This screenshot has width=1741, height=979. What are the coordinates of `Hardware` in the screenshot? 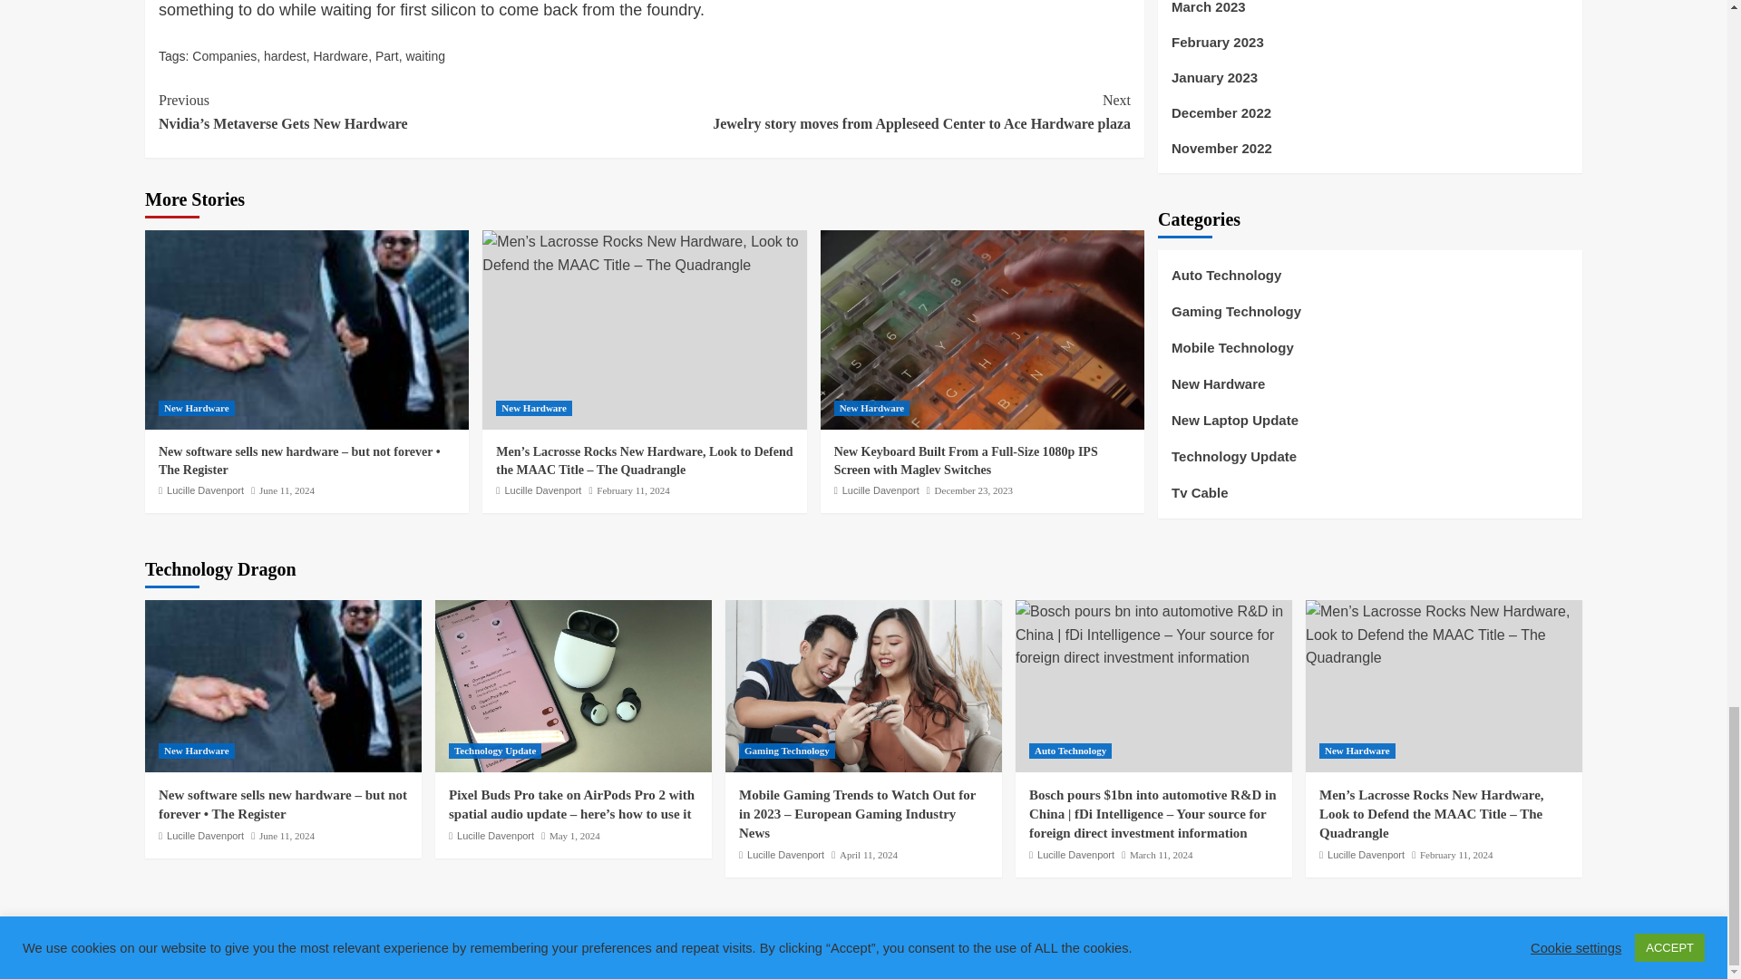 It's located at (340, 56).